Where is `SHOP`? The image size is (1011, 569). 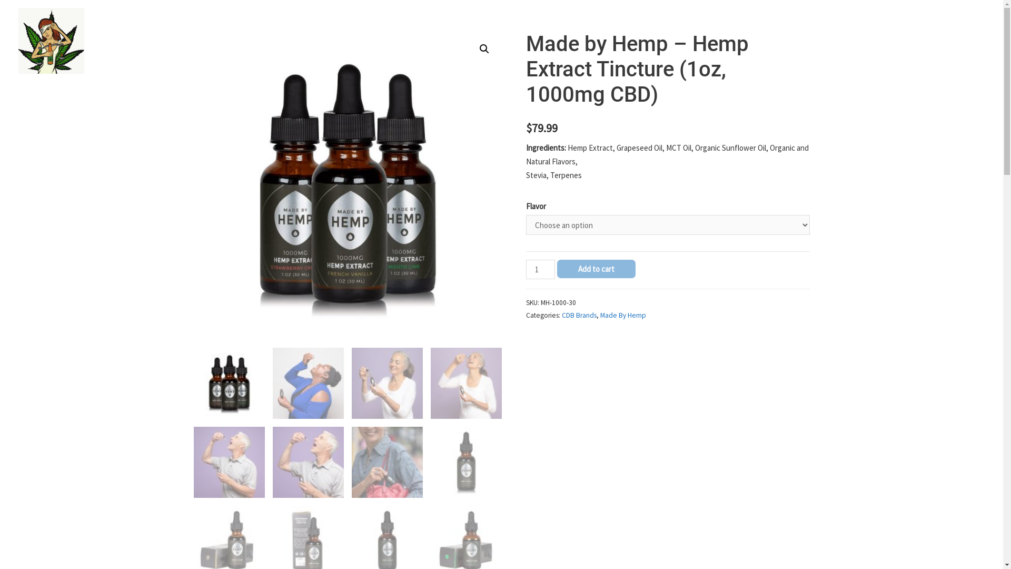 SHOP is located at coordinates (913, 41).